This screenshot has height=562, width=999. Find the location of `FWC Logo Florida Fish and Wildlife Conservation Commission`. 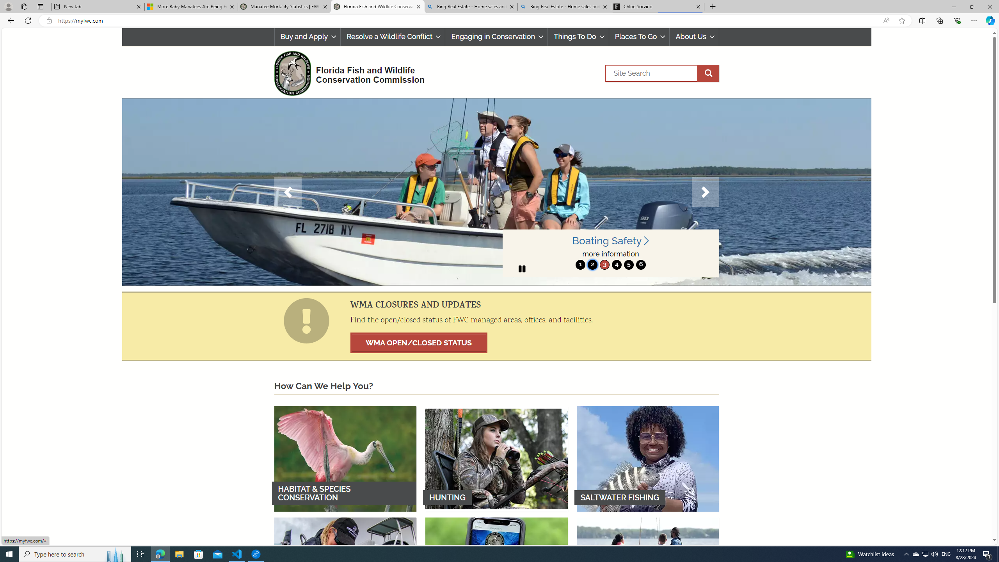

FWC Logo Florida Fish and Wildlife Conservation Commission is located at coordinates (346, 72).